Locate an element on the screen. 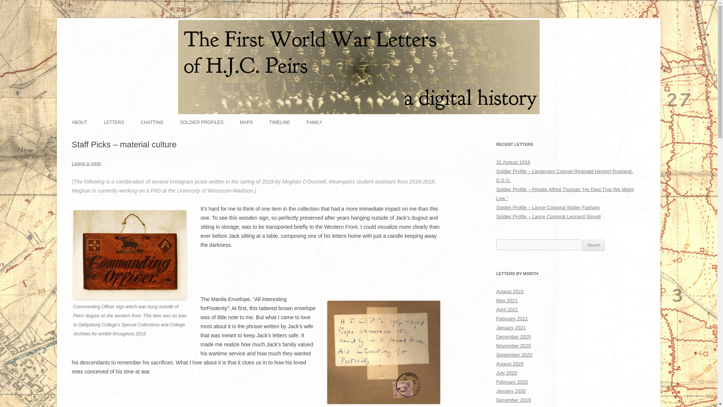 The width and height of the screenshot is (723, 407). TIMELINE is located at coordinates (279, 122).